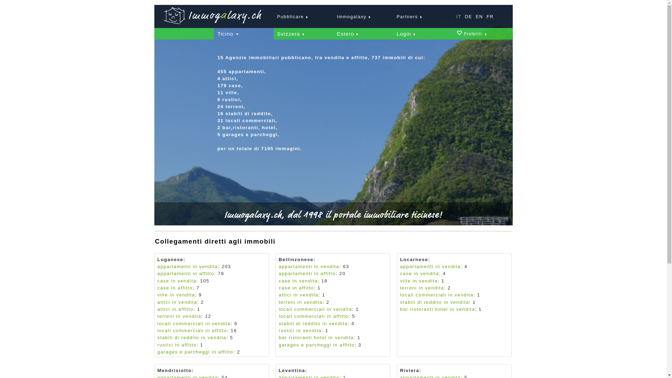 The width and height of the screenshot is (672, 378). What do you see at coordinates (316, 337) in the screenshot?
I see `bar ristoranti hotel in vendita` at bounding box center [316, 337].